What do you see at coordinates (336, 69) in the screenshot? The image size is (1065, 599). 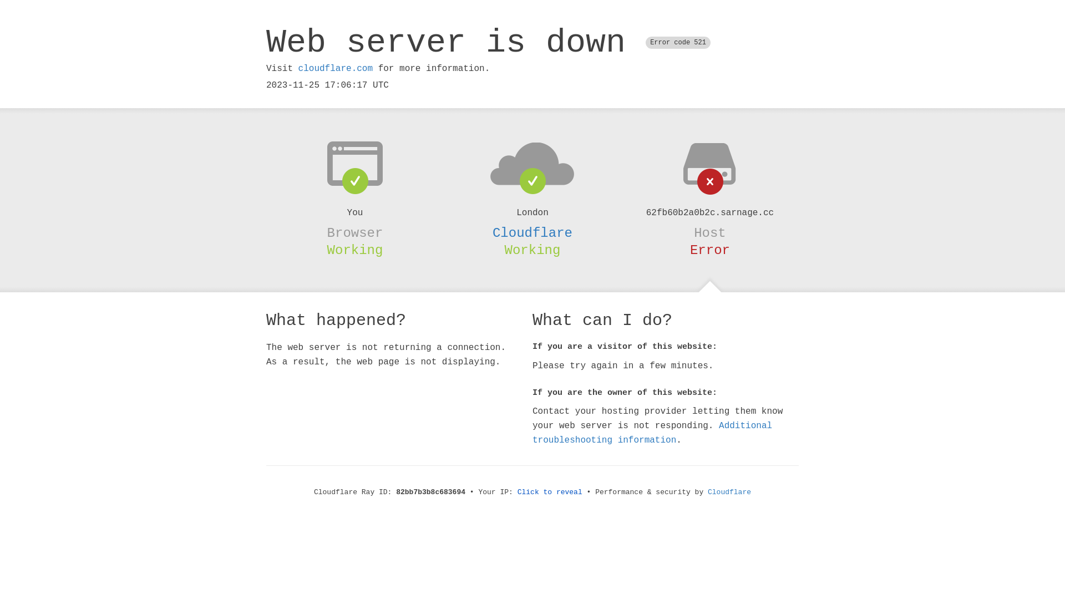 I see `cloudflare.com` at bounding box center [336, 69].